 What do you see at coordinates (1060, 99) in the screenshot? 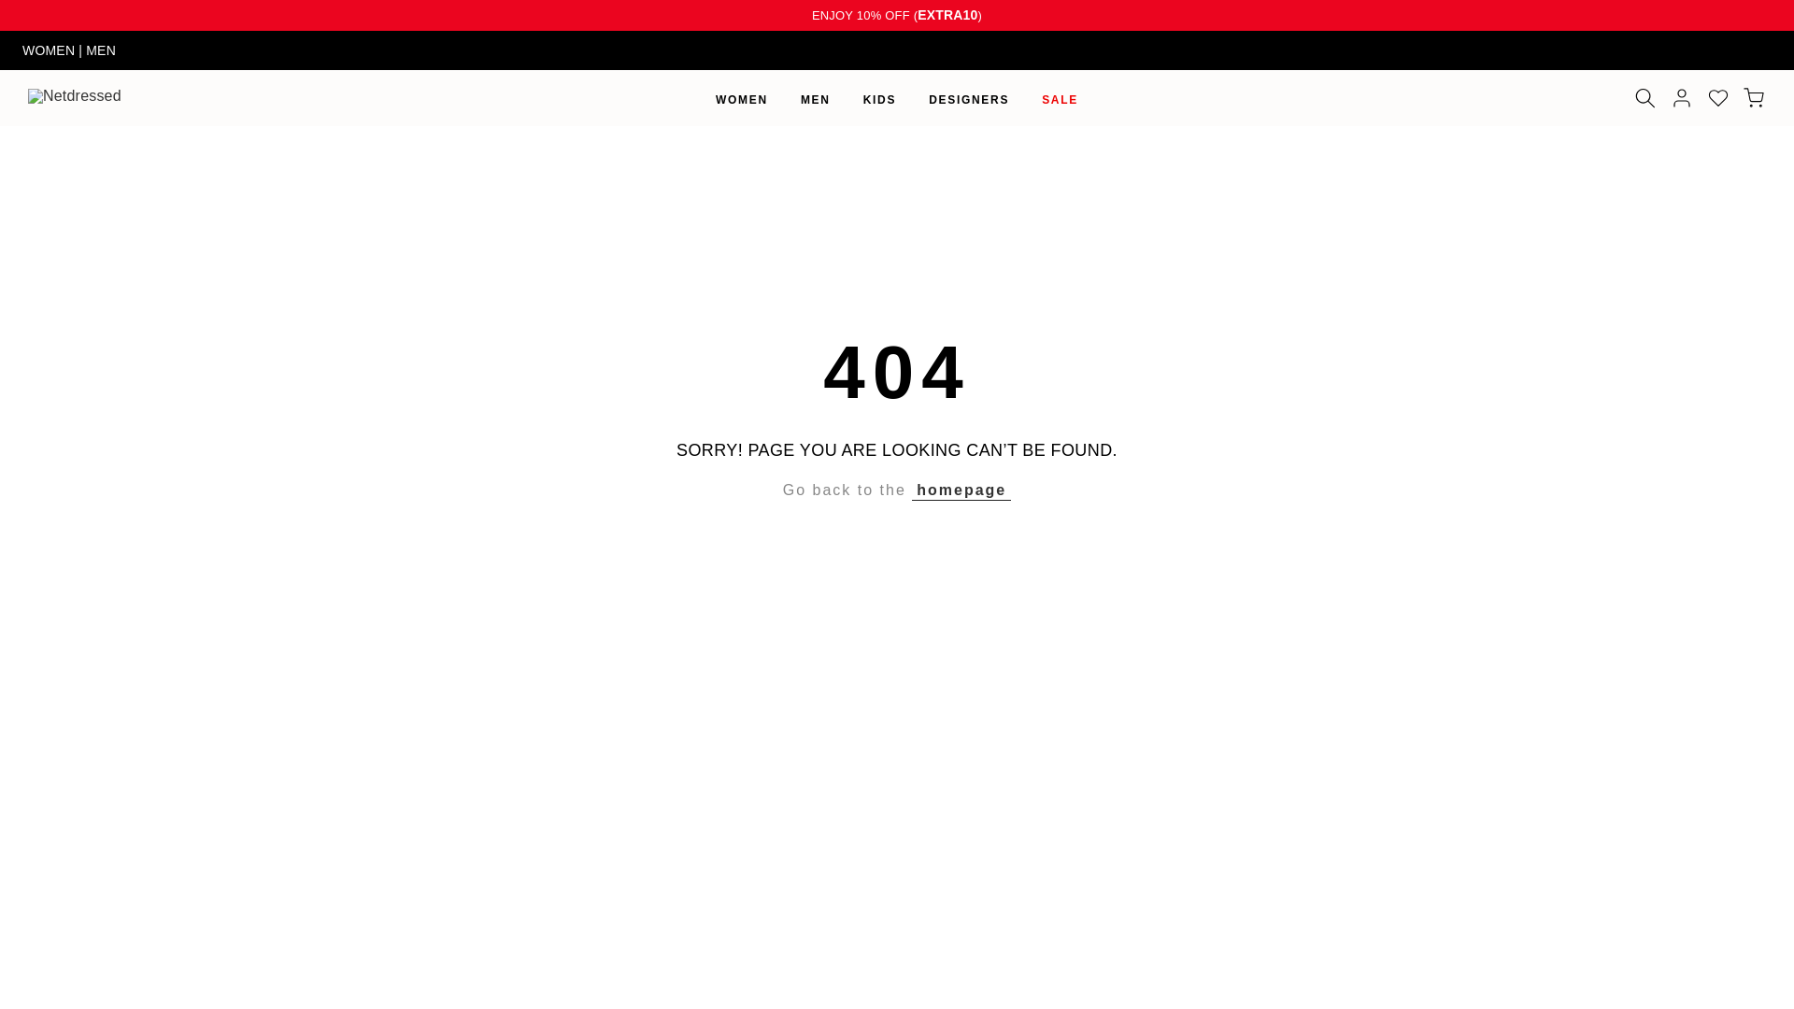
I see `SALE` at bounding box center [1060, 99].